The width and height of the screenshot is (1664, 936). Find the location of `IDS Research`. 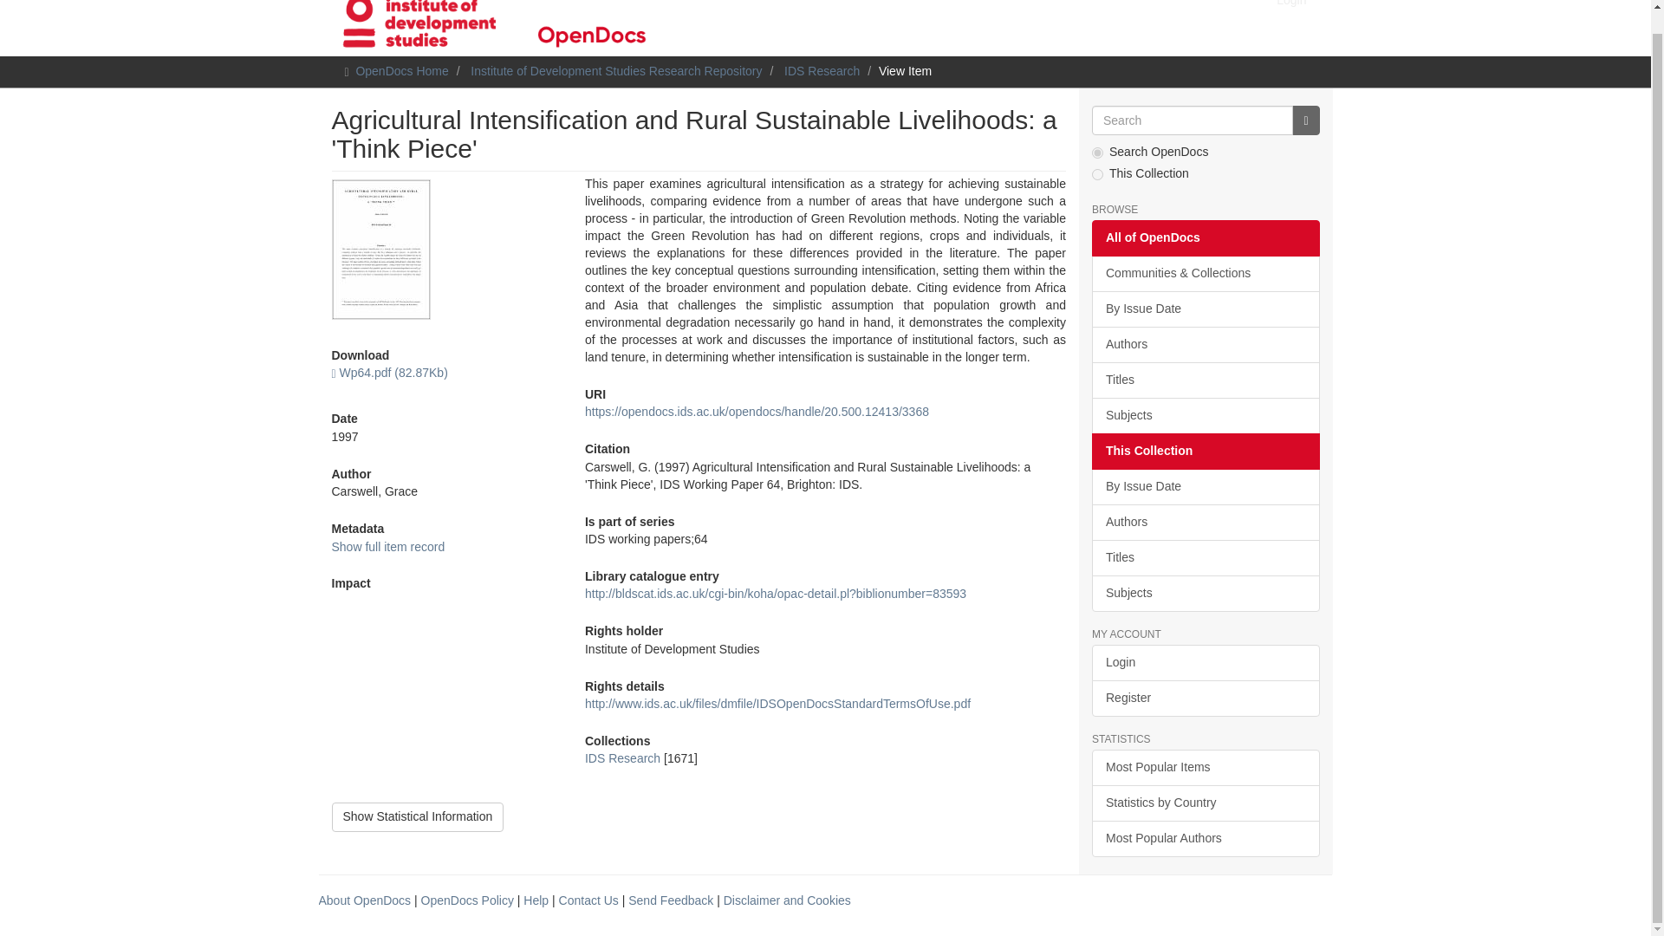

IDS Research is located at coordinates (822, 71).